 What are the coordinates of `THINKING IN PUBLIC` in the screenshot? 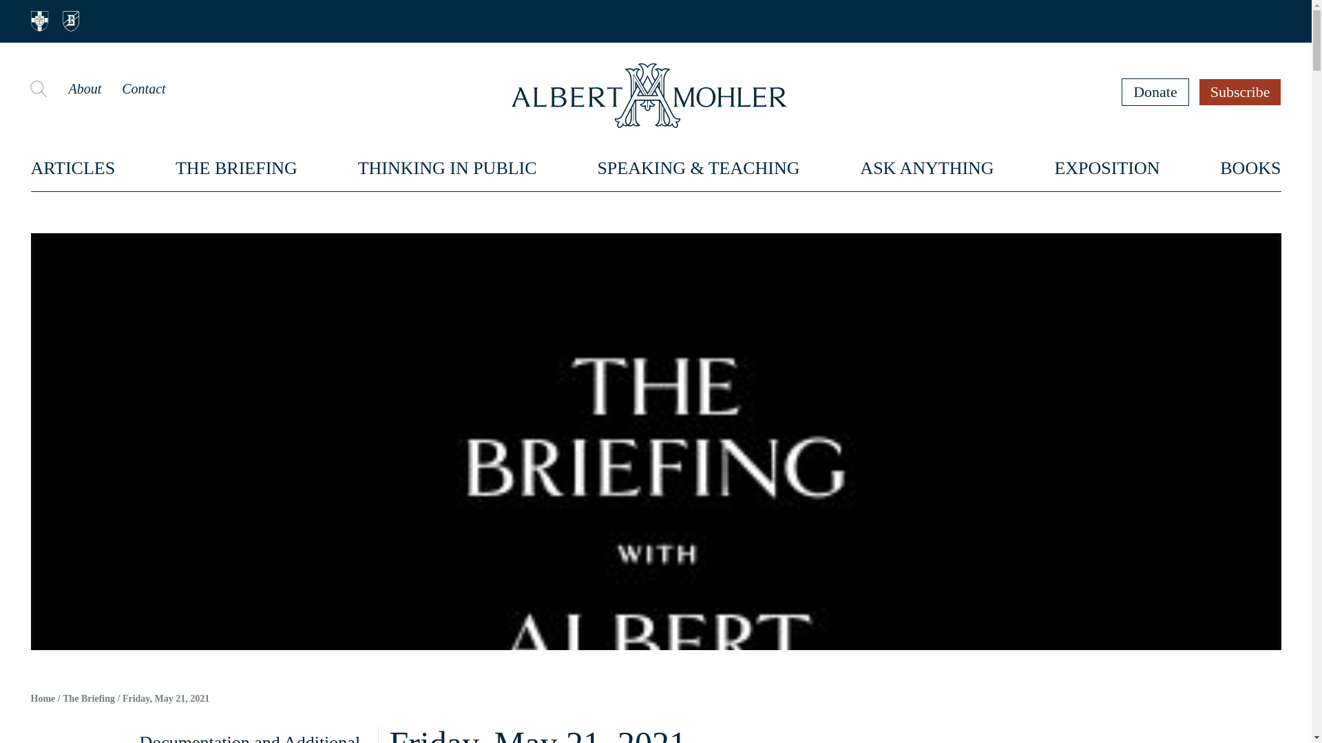 It's located at (448, 168).